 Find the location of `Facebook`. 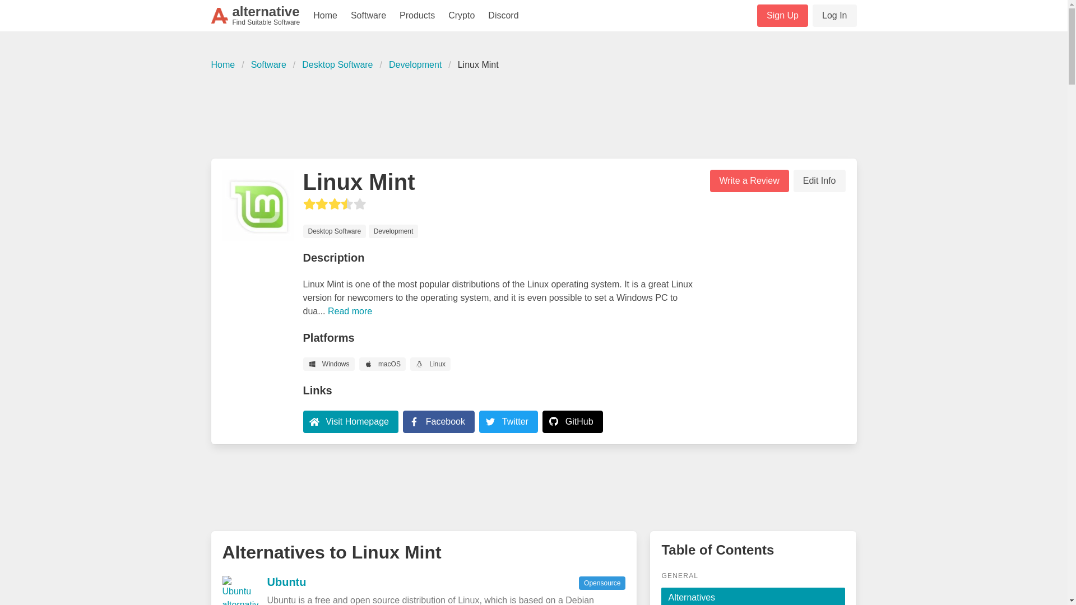

Facebook is located at coordinates (533, 113).